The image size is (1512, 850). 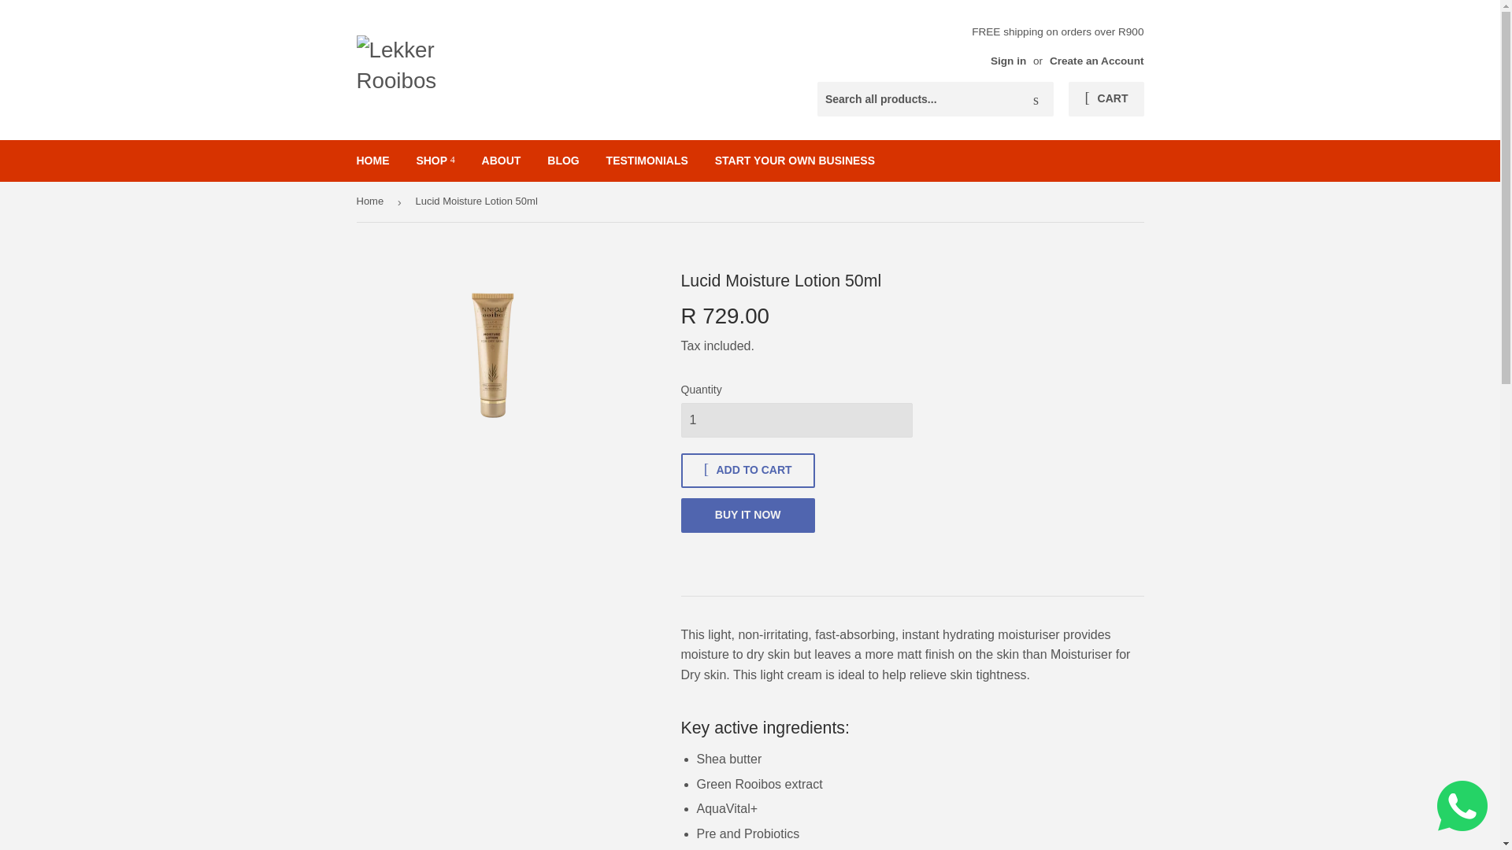 What do you see at coordinates (1096, 61) in the screenshot?
I see `Create an Account` at bounding box center [1096, 61].